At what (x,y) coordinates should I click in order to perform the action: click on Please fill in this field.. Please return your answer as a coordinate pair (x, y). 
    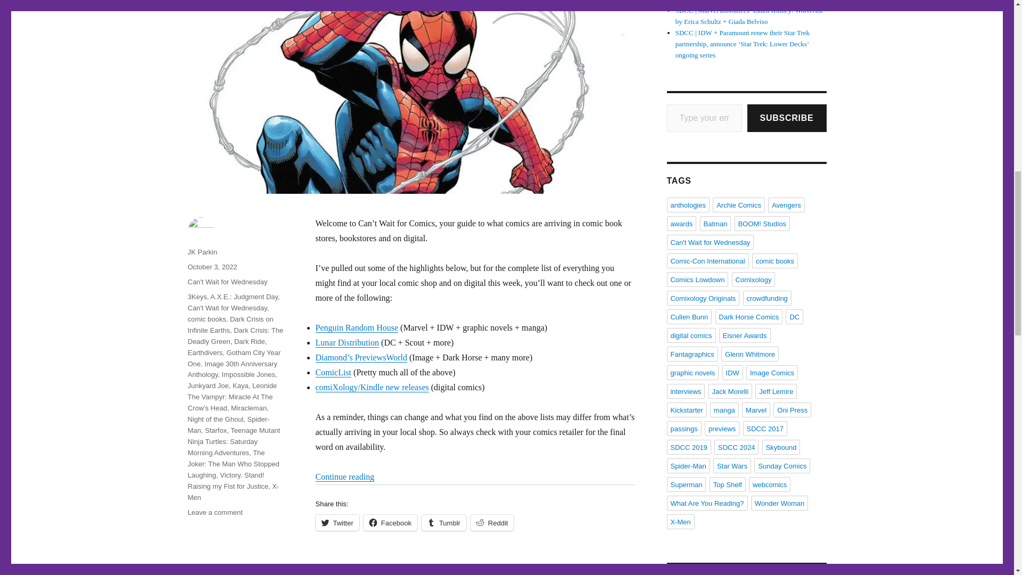
    Looking at the image, I should click on (704, 118).